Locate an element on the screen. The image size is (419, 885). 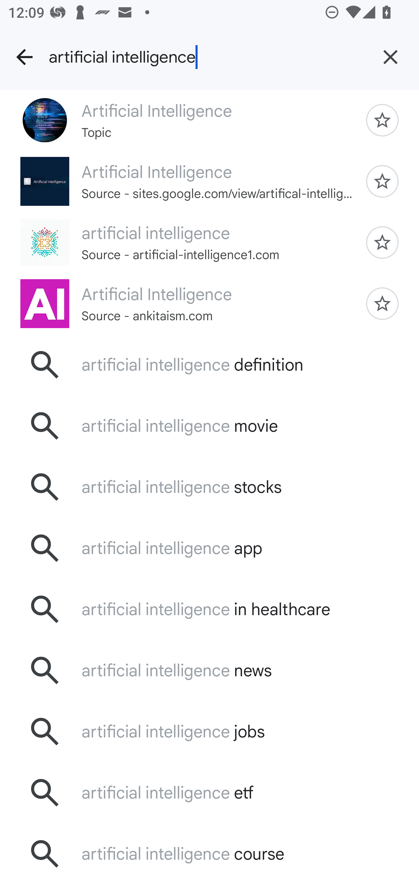
artificial intelligence in healthcare is located at coordinates (210, 609).